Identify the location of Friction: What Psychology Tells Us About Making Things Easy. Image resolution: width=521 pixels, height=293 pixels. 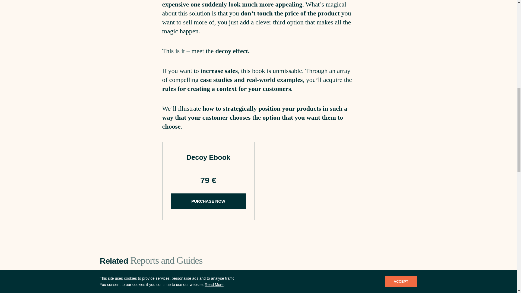
(361, 287).